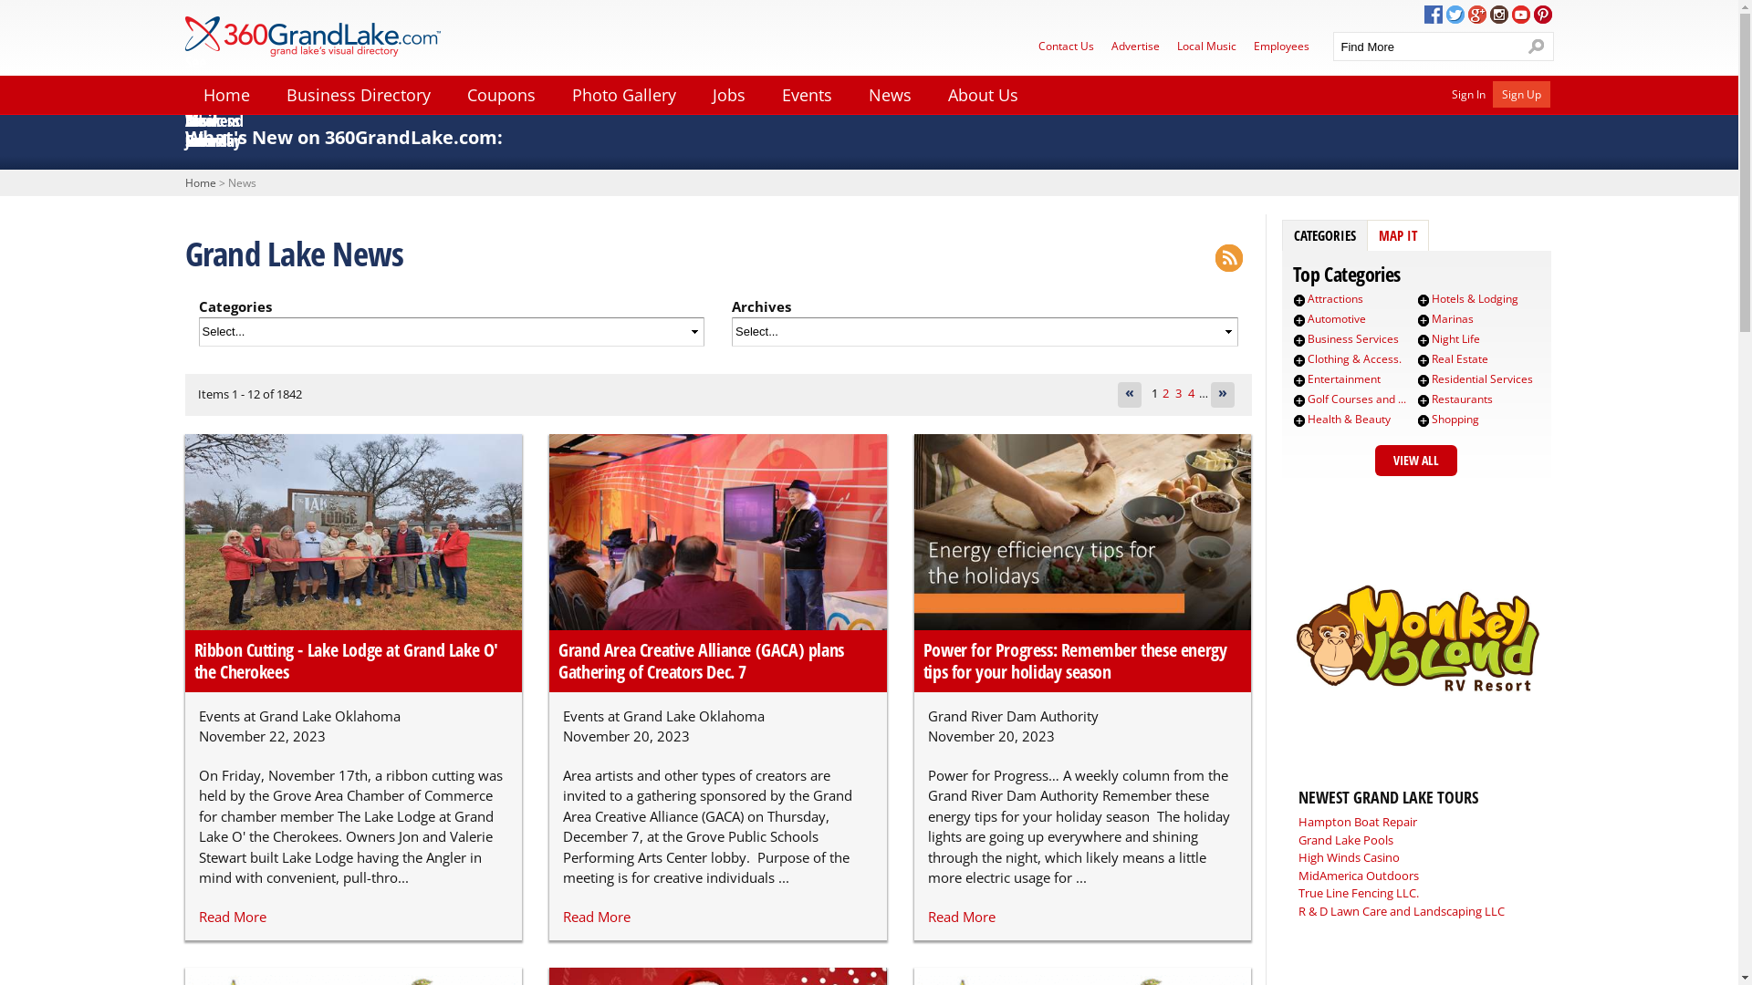 The width and height of the screenshot is (1752, 985). I want to click on +, so click(1299, 420).